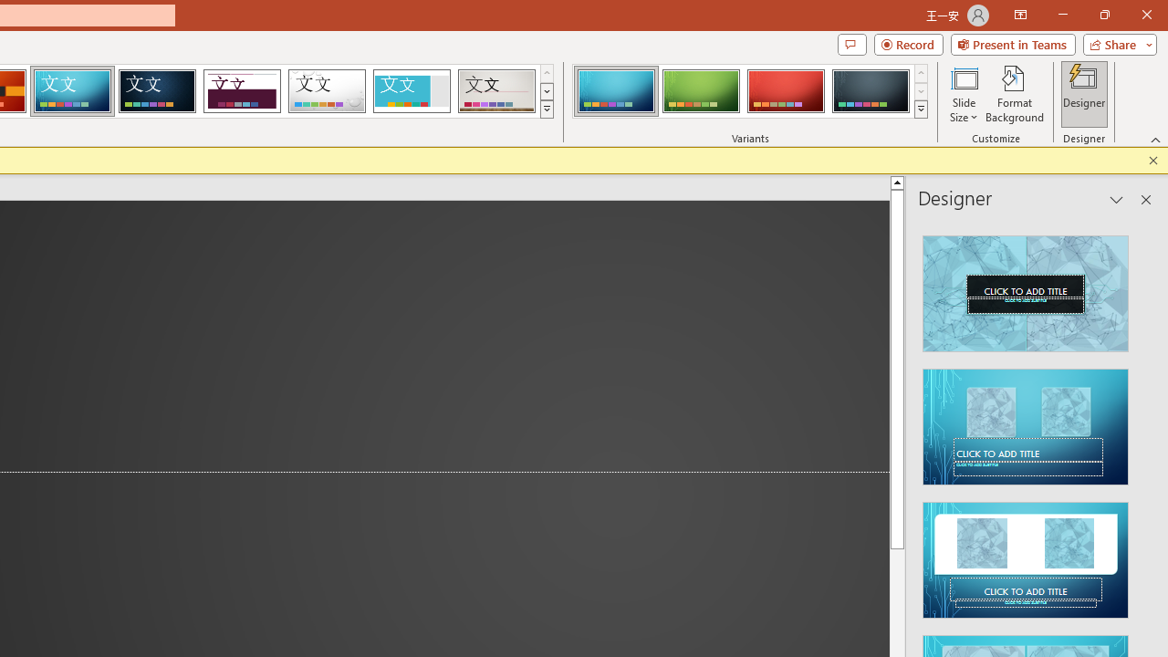  I want to click on Close pane, so click(1146, 200).